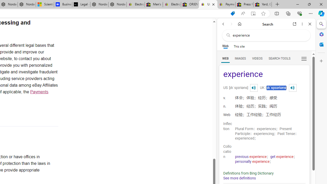 The image size is (327, 184). Describe the element at coordinates (208, 5) in the screenshot. I see `User Privacy Notice | eBay` at that location.